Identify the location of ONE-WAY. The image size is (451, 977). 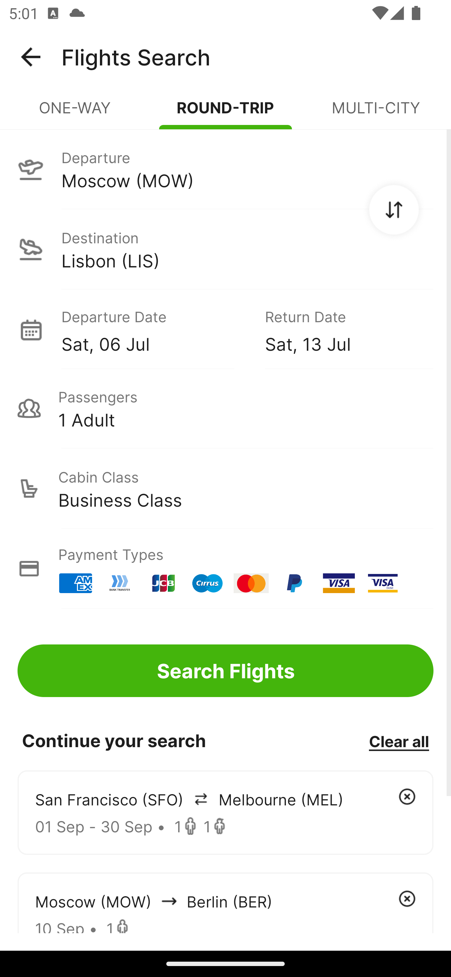
(75, 113).